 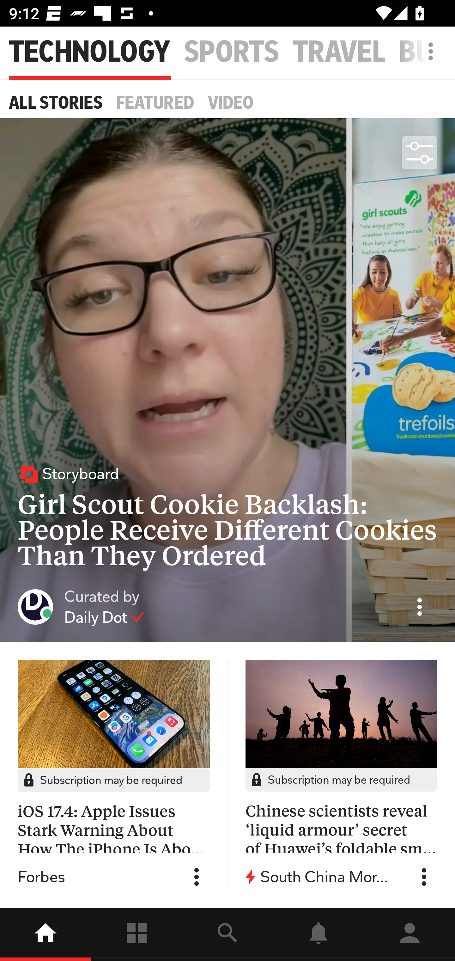 What do you see at coordinates (136, 934) in the screenshot?
I see `Following` at bounding box center [136, 934].